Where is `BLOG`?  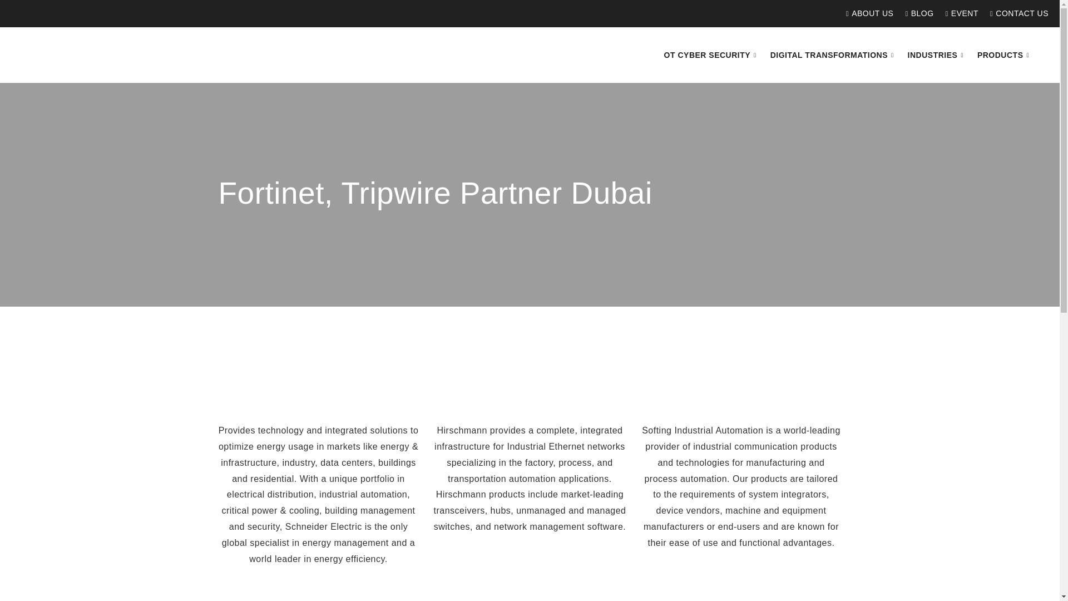 BLOG is located at coordinates (916, 13).